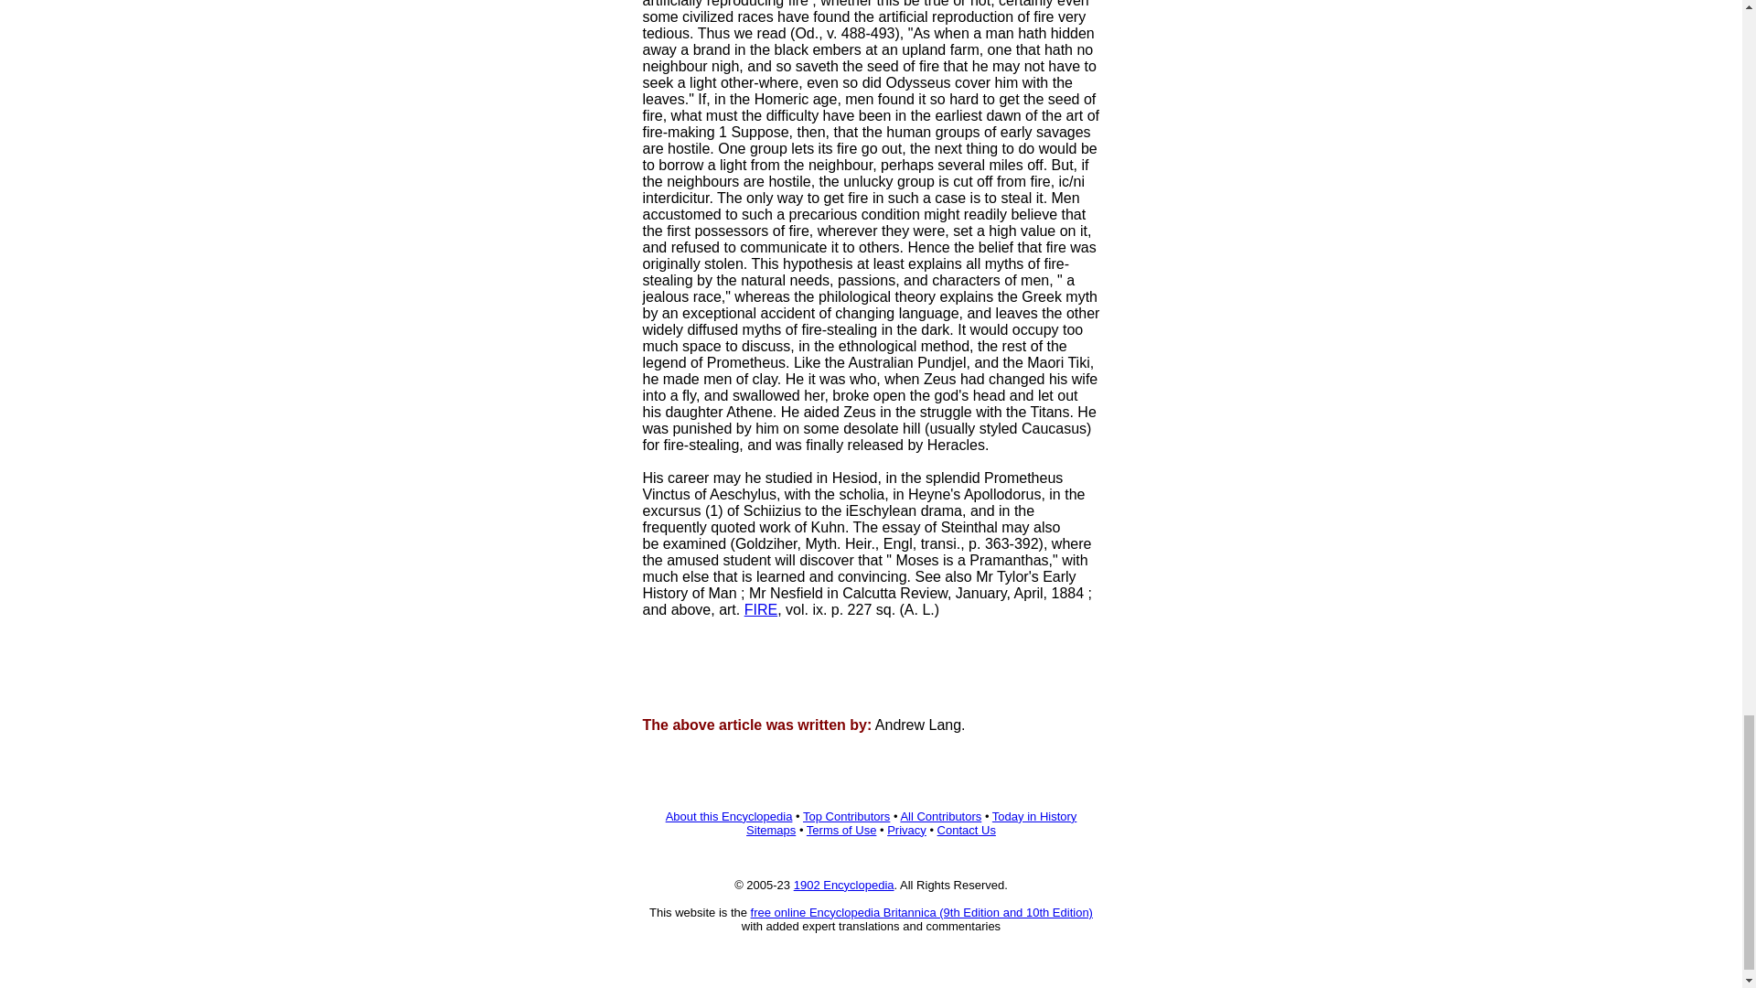 The width and height of the screenshot is (1756, 988). I want to click on Sitemaps, so click(770, 829).